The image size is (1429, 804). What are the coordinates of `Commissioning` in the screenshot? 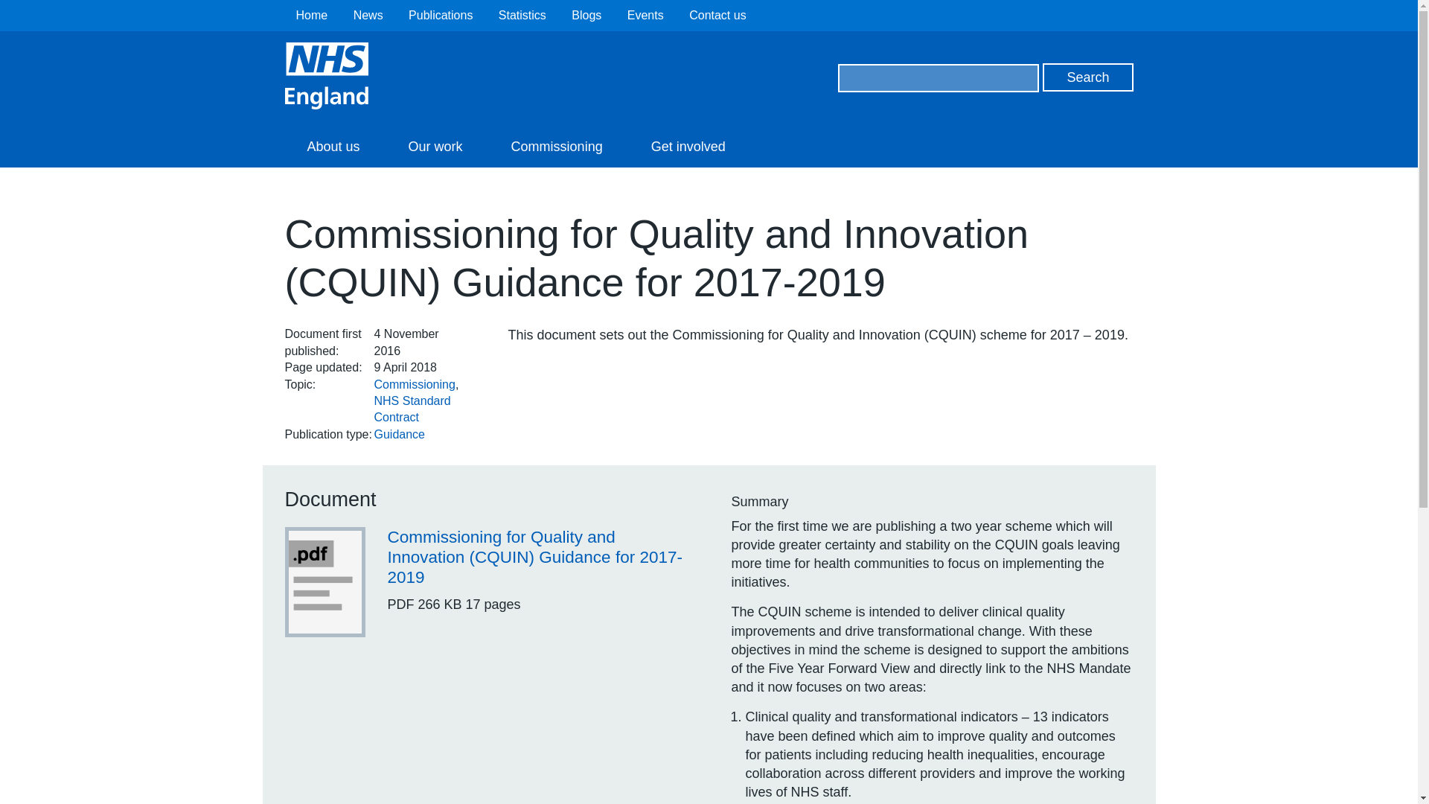 It's located at (414, 384).